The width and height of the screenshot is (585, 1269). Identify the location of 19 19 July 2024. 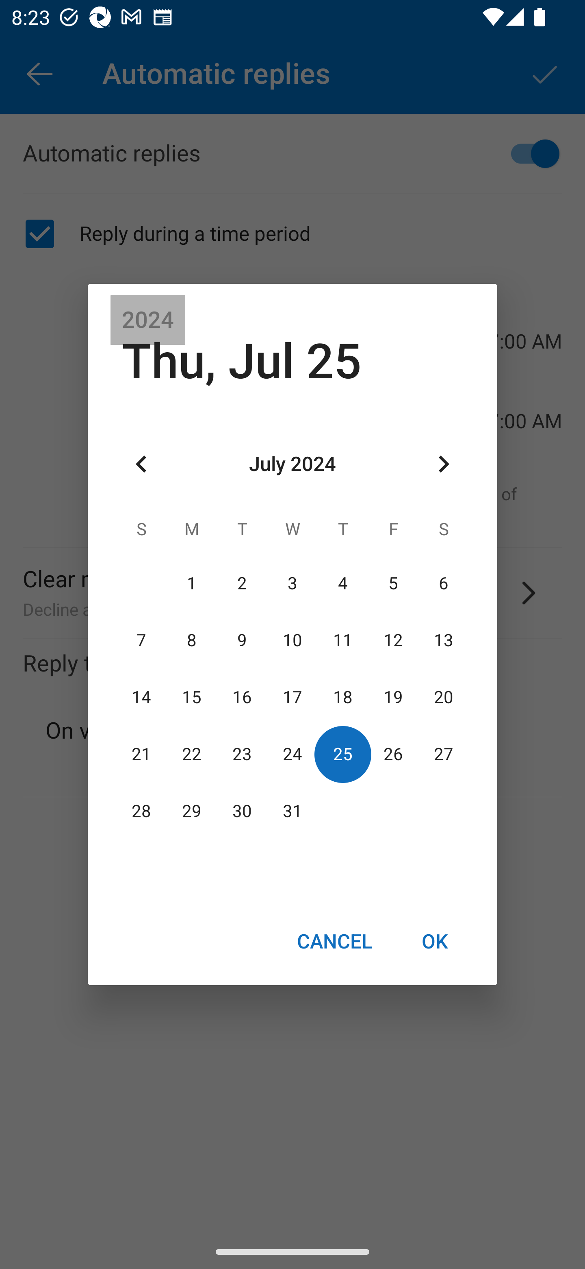
(393, 697).